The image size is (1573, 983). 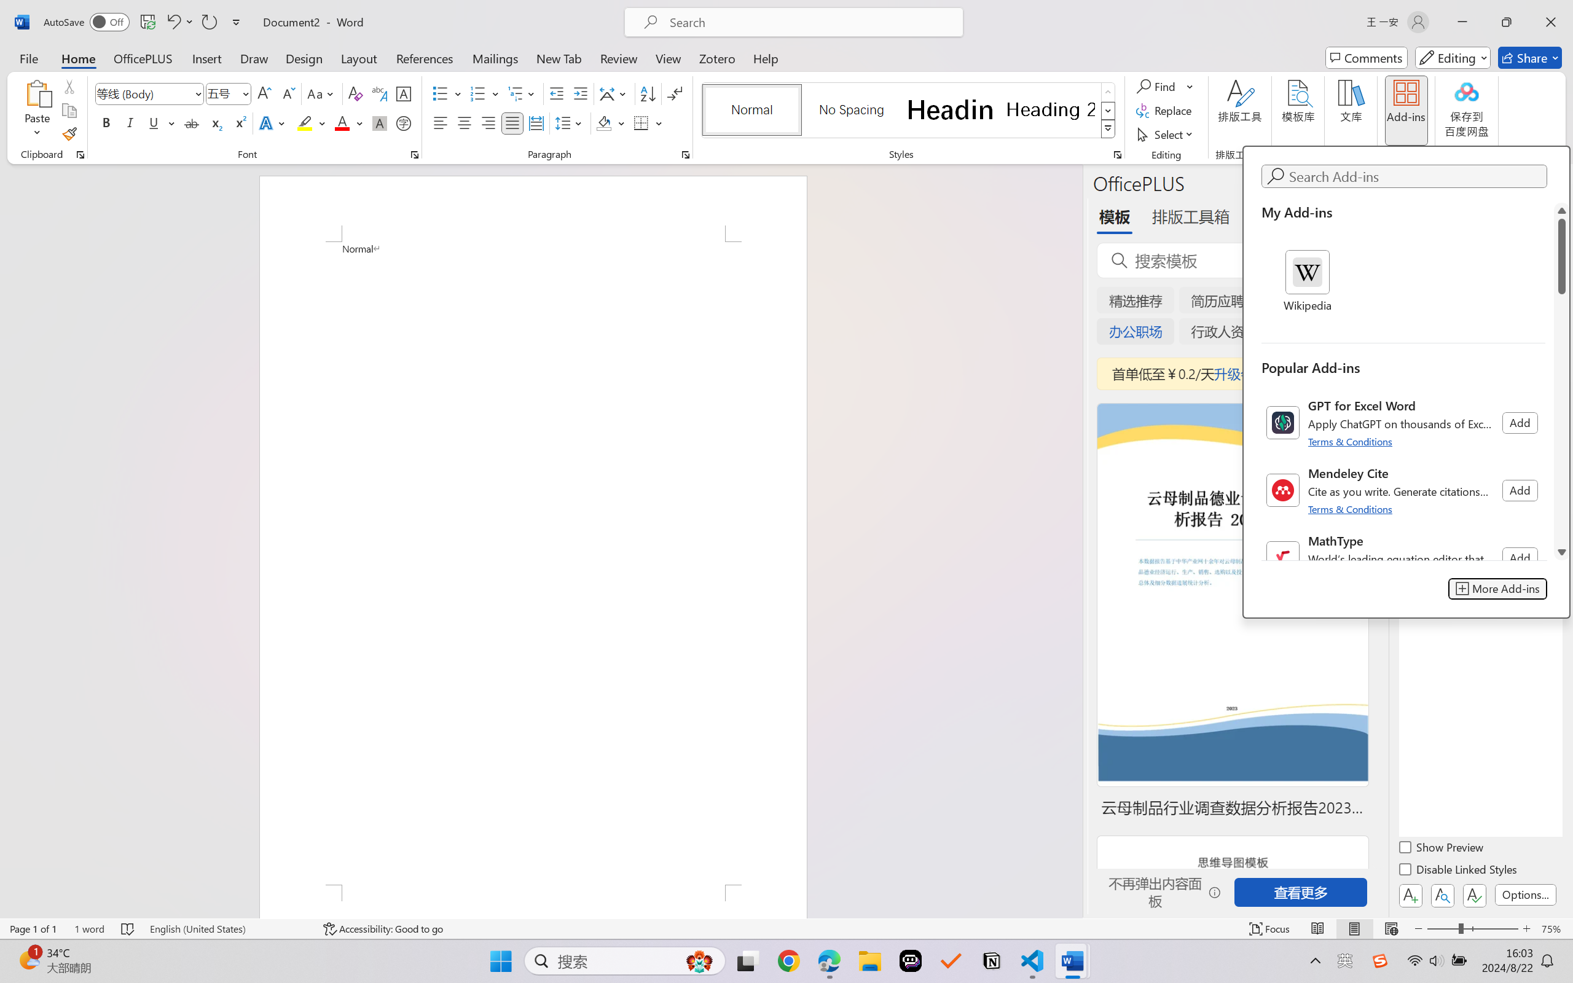 What do you see at coordinates (359, 58) in the screenshot?
I see `Layout` at bounding box center [359, 58].